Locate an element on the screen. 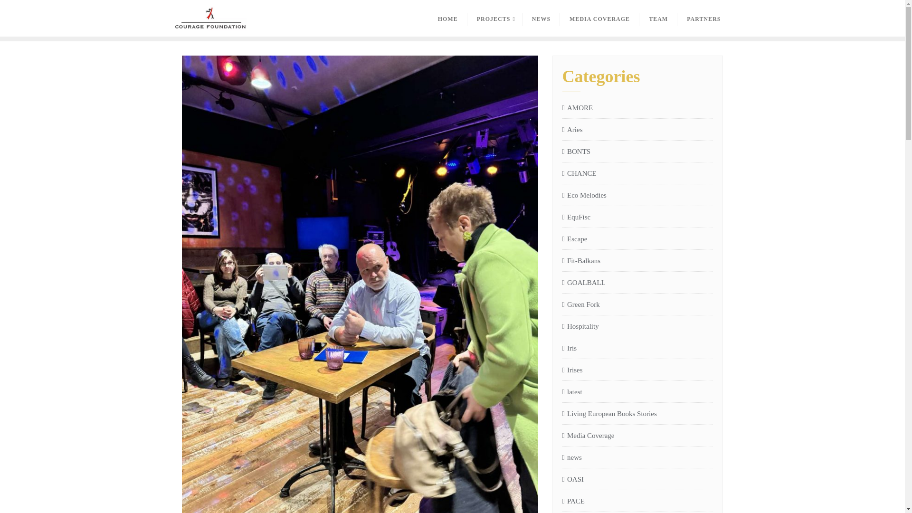  PARTNERS is located at coordinates (704, 18).